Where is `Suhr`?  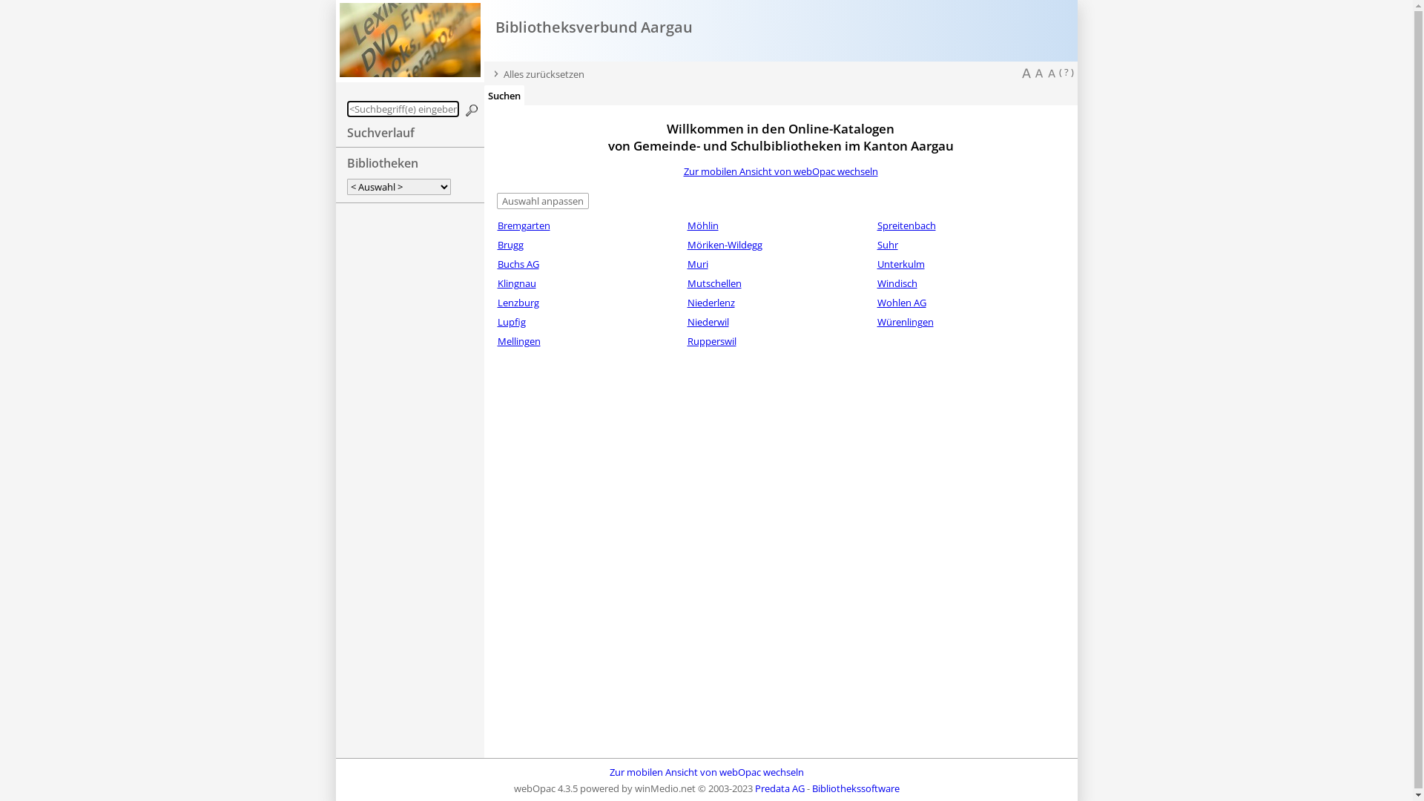 Suhr is located at coordinates (887, 245).